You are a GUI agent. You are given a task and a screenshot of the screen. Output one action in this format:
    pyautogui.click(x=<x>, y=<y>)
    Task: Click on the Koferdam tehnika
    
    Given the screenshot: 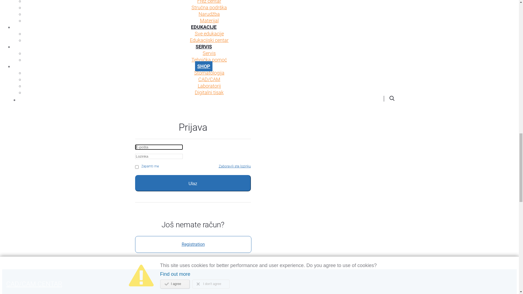 What is the action you would take?
    pyautogui.click(x=209, y=189)
    